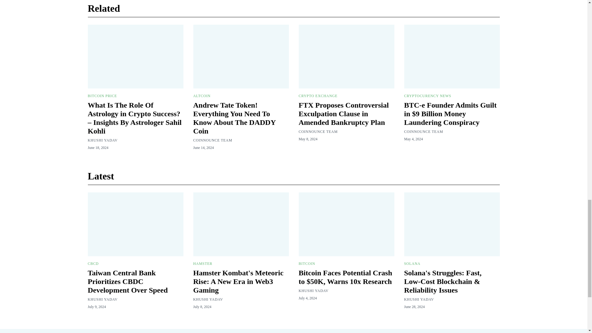 Image resolution: width=592 pixels, height=333 pixels. I want to click on COINNOUNCE TEAM, so click(318, 132).